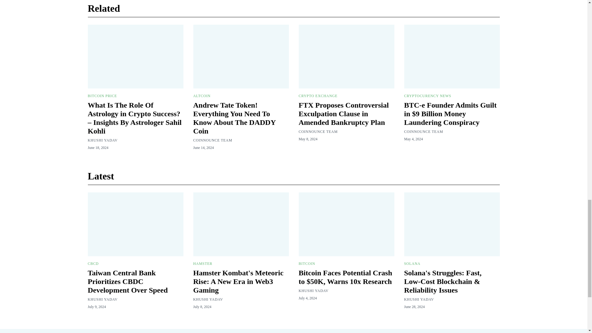 Image resolution: width=592 pixels, height=333 pixels. I want to click on COINNOUNCE TEAM, so click(318, 132).